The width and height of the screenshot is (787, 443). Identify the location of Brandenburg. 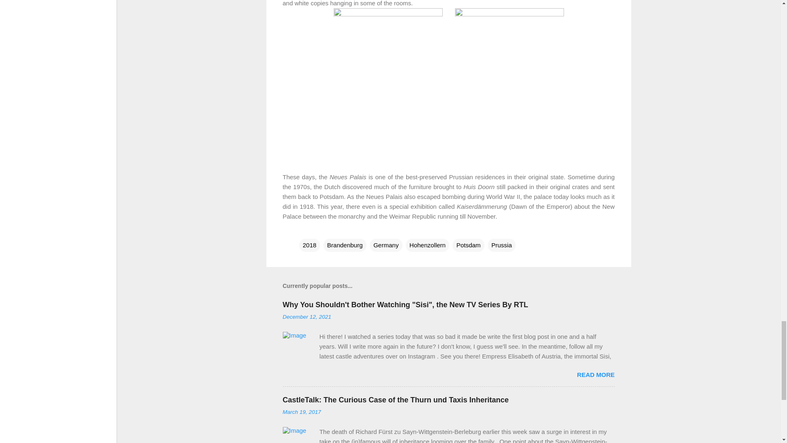
(345, 245).